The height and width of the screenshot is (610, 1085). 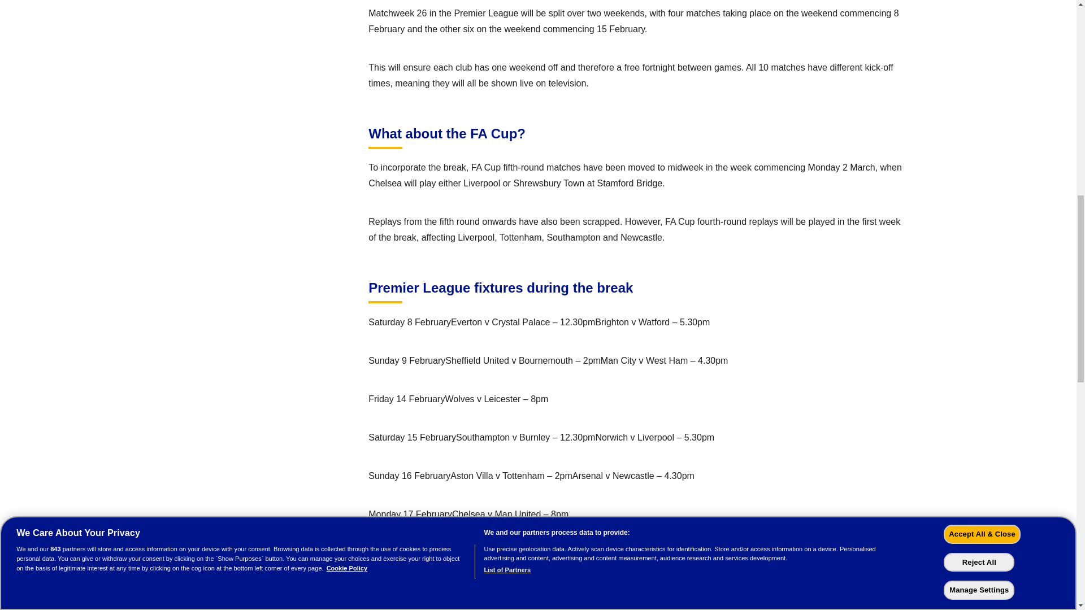 I want to click on Manage Settings, so click(x=979, y=20).